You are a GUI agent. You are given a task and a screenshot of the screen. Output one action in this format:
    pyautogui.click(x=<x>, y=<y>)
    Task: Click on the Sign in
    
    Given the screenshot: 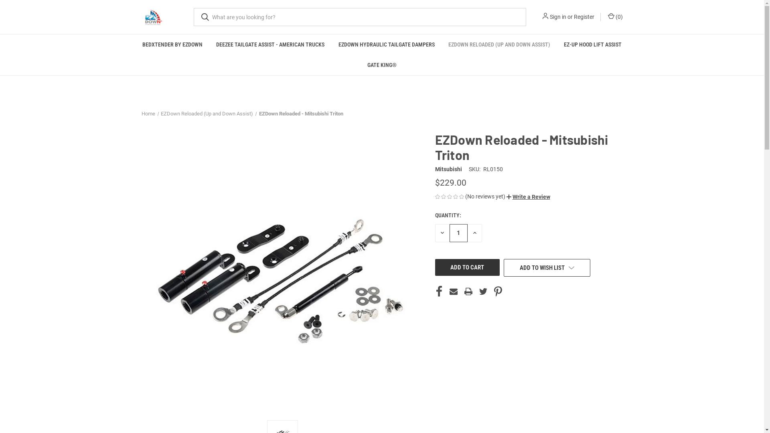 What is the action you would take?
    pyautogui.click(x=557, y=17)
    